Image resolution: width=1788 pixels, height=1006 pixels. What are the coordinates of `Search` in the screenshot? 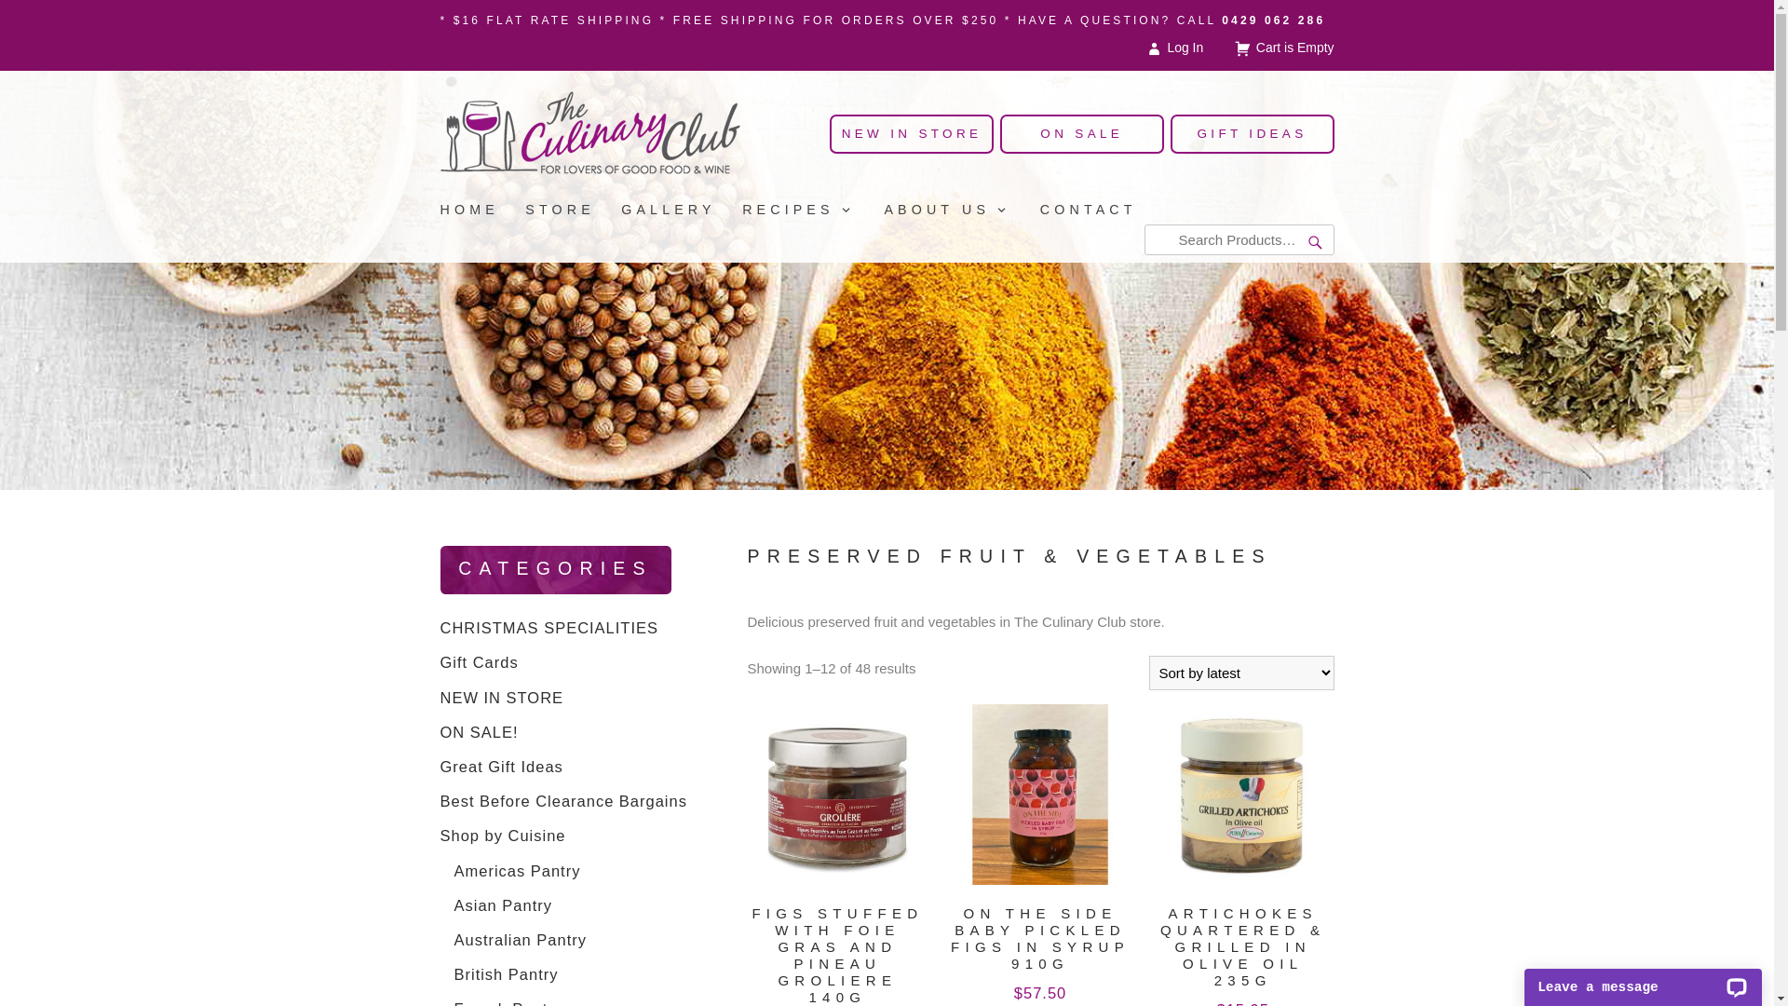 It's located at (1316, 244).